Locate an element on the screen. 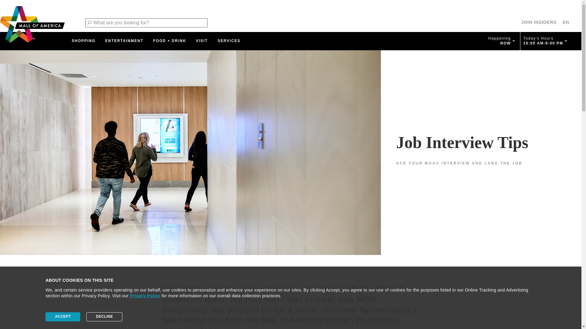 The image size is (586, 329). ACCEPT is located at coordinates (63, 317).